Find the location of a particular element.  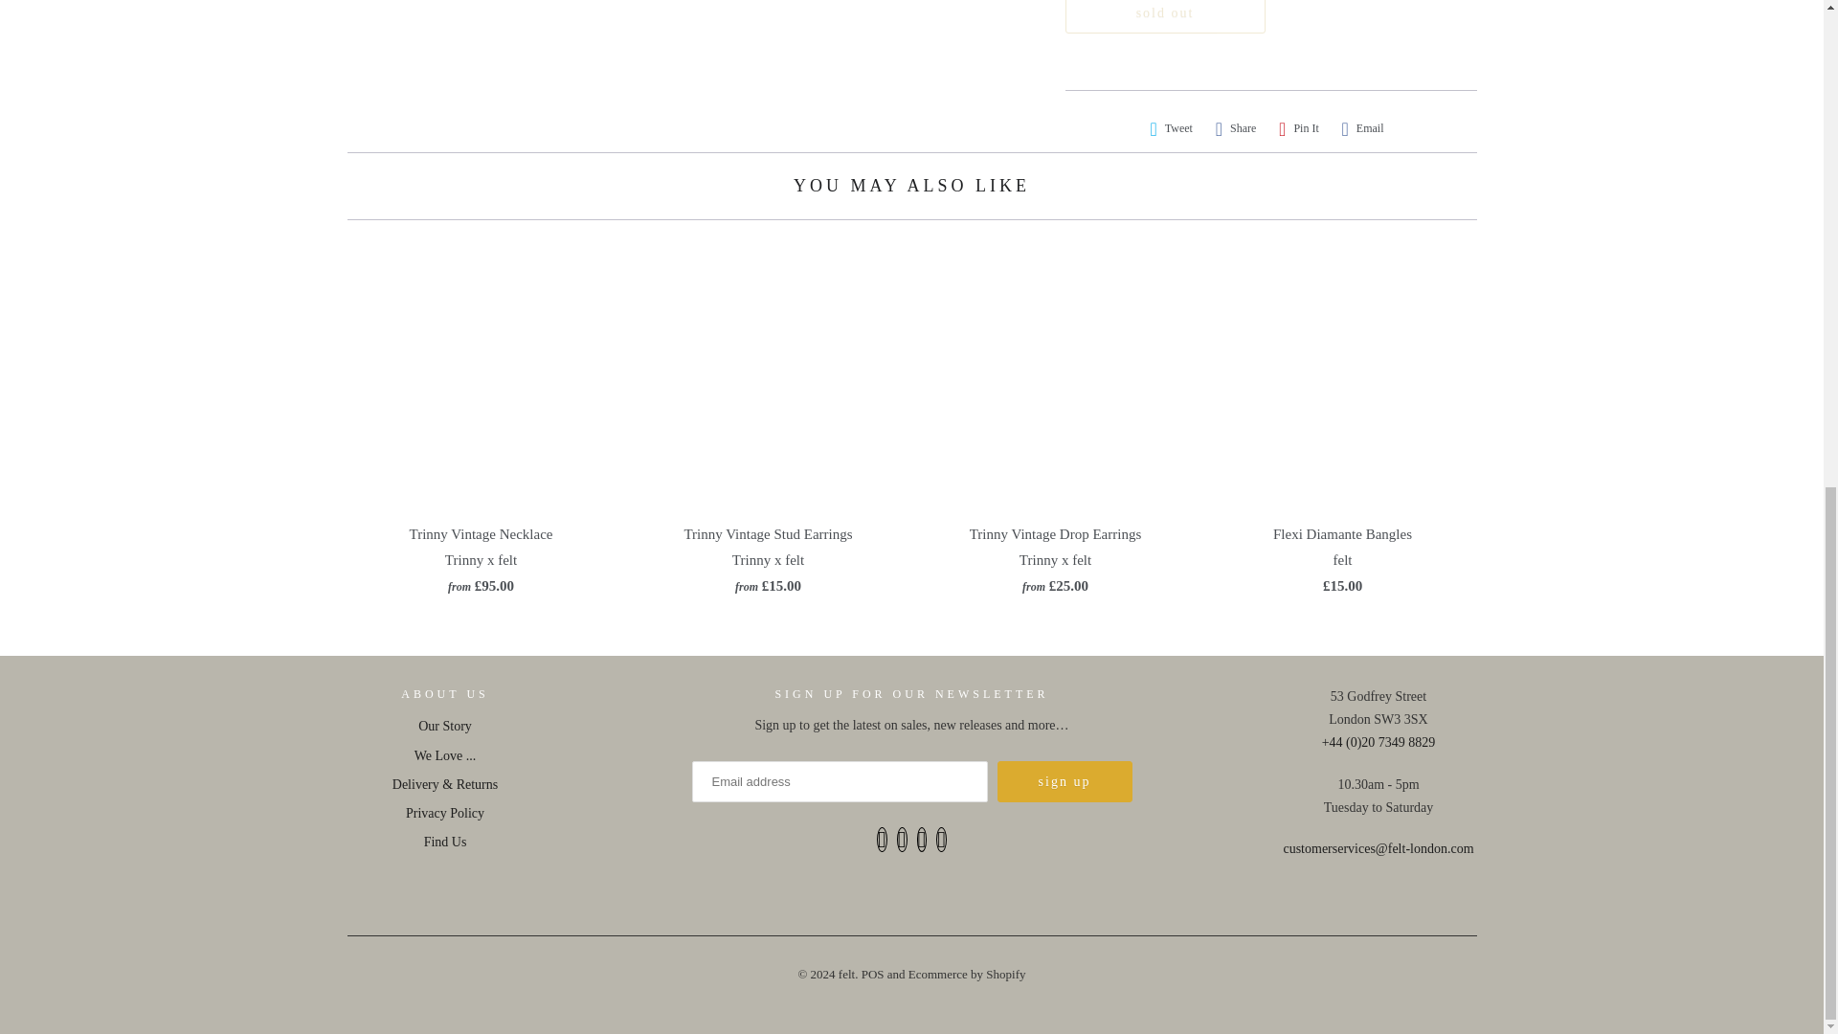

Share this on Facebook is located at coordinates (1236, 128).